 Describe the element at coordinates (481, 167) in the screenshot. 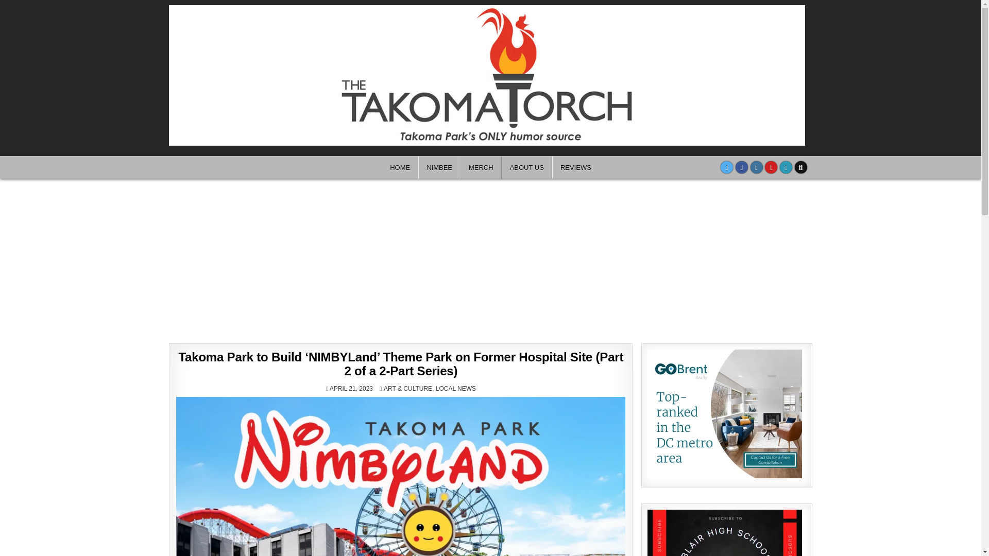

I see `MERCH` at that location.